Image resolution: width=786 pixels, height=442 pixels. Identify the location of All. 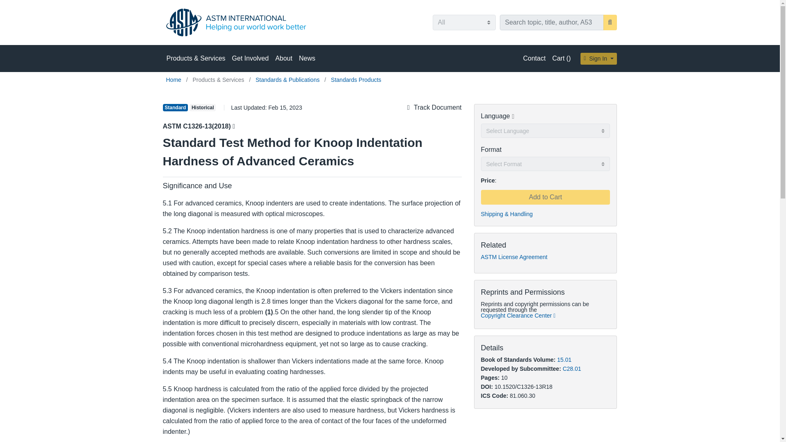
(463, 22).